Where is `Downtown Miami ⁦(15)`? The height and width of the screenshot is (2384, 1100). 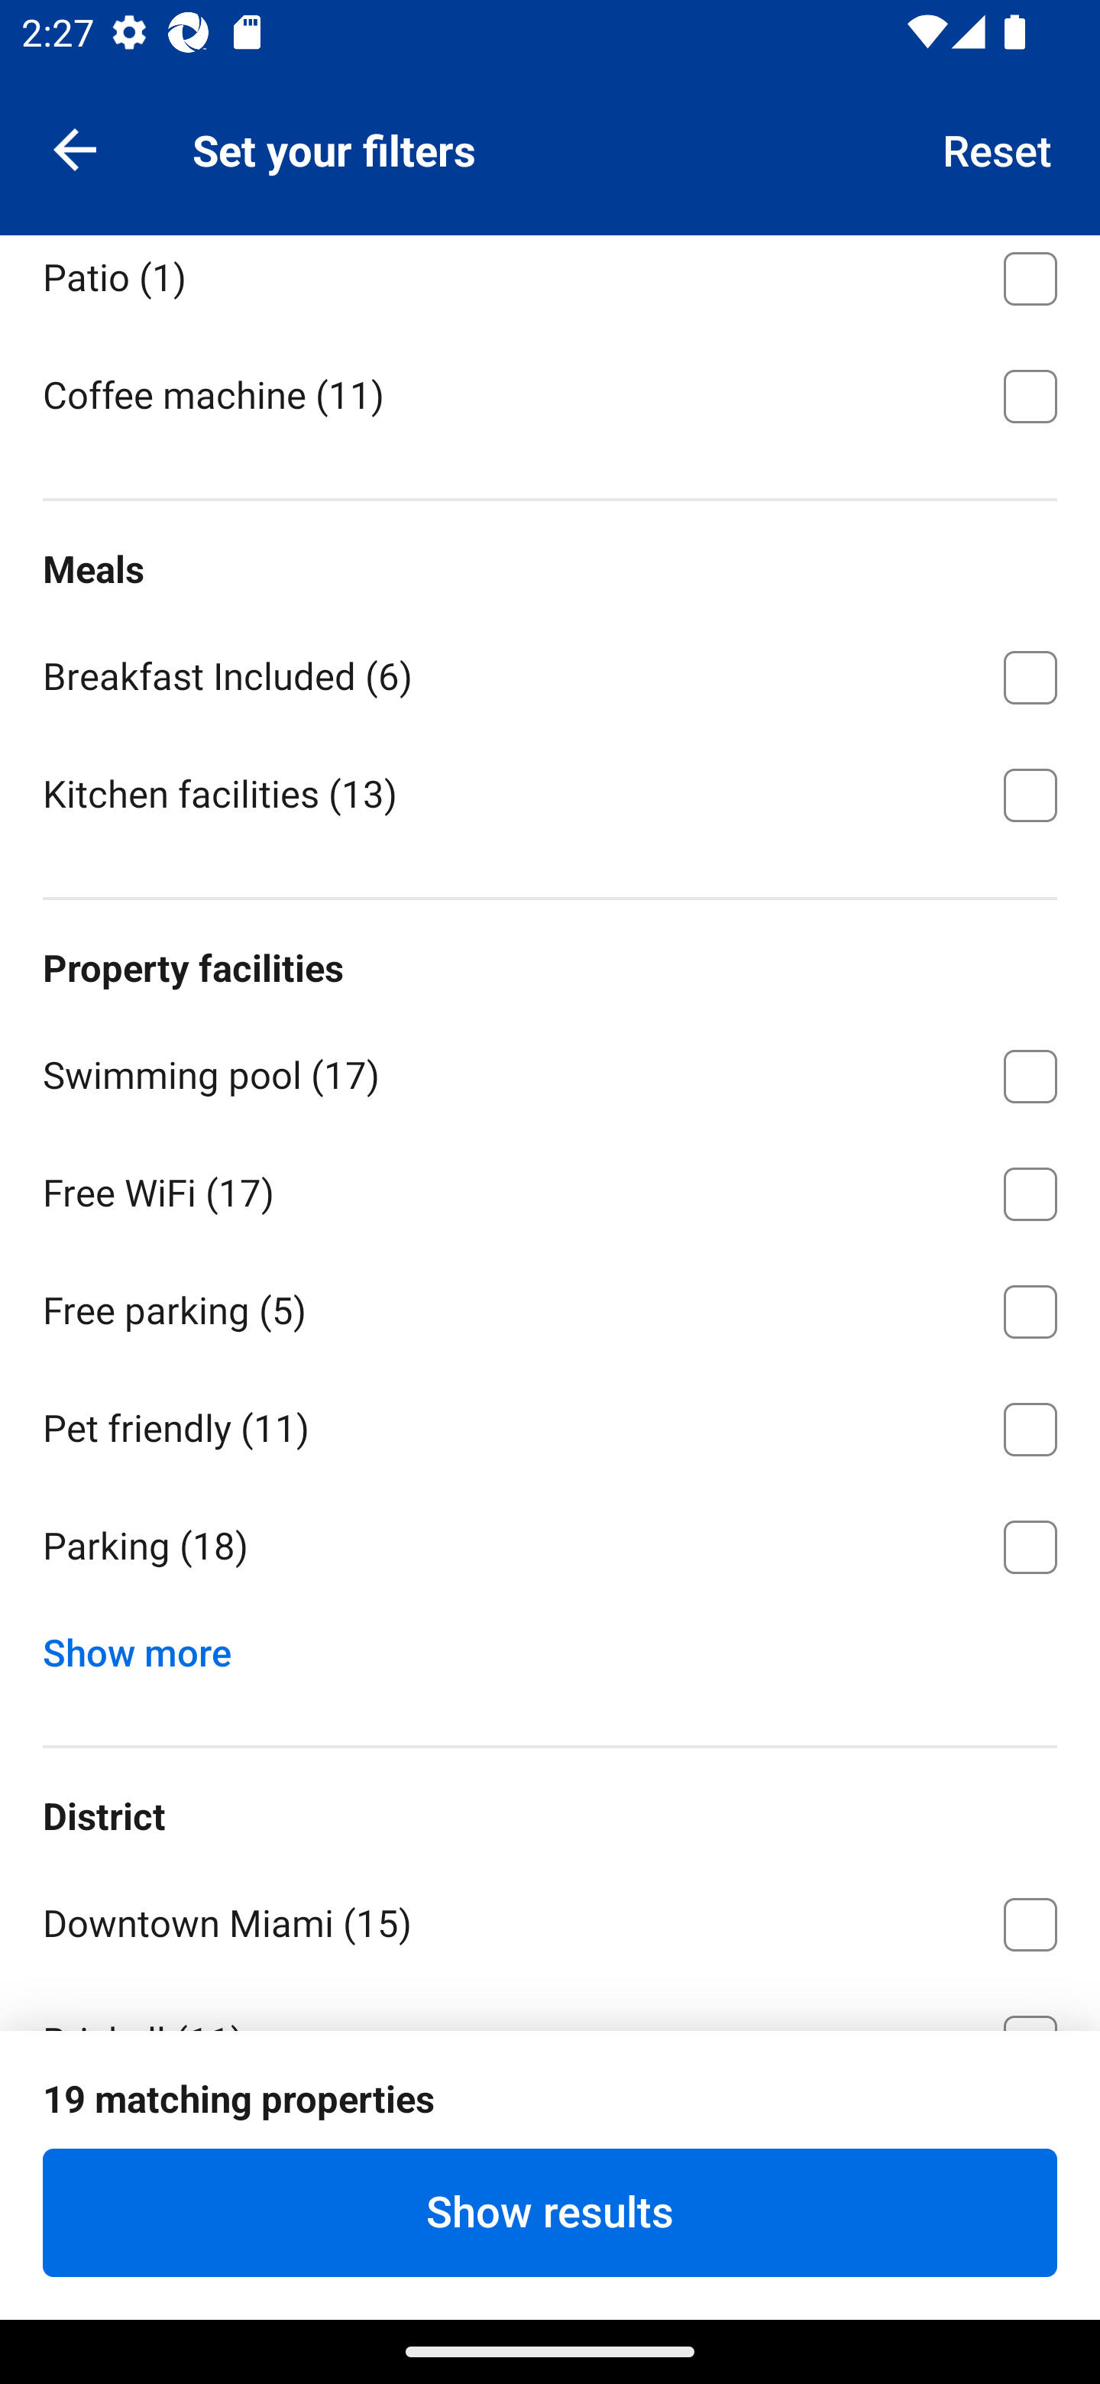 Downtown Miami ⁦(15) is located at coordinates (550, 1919).